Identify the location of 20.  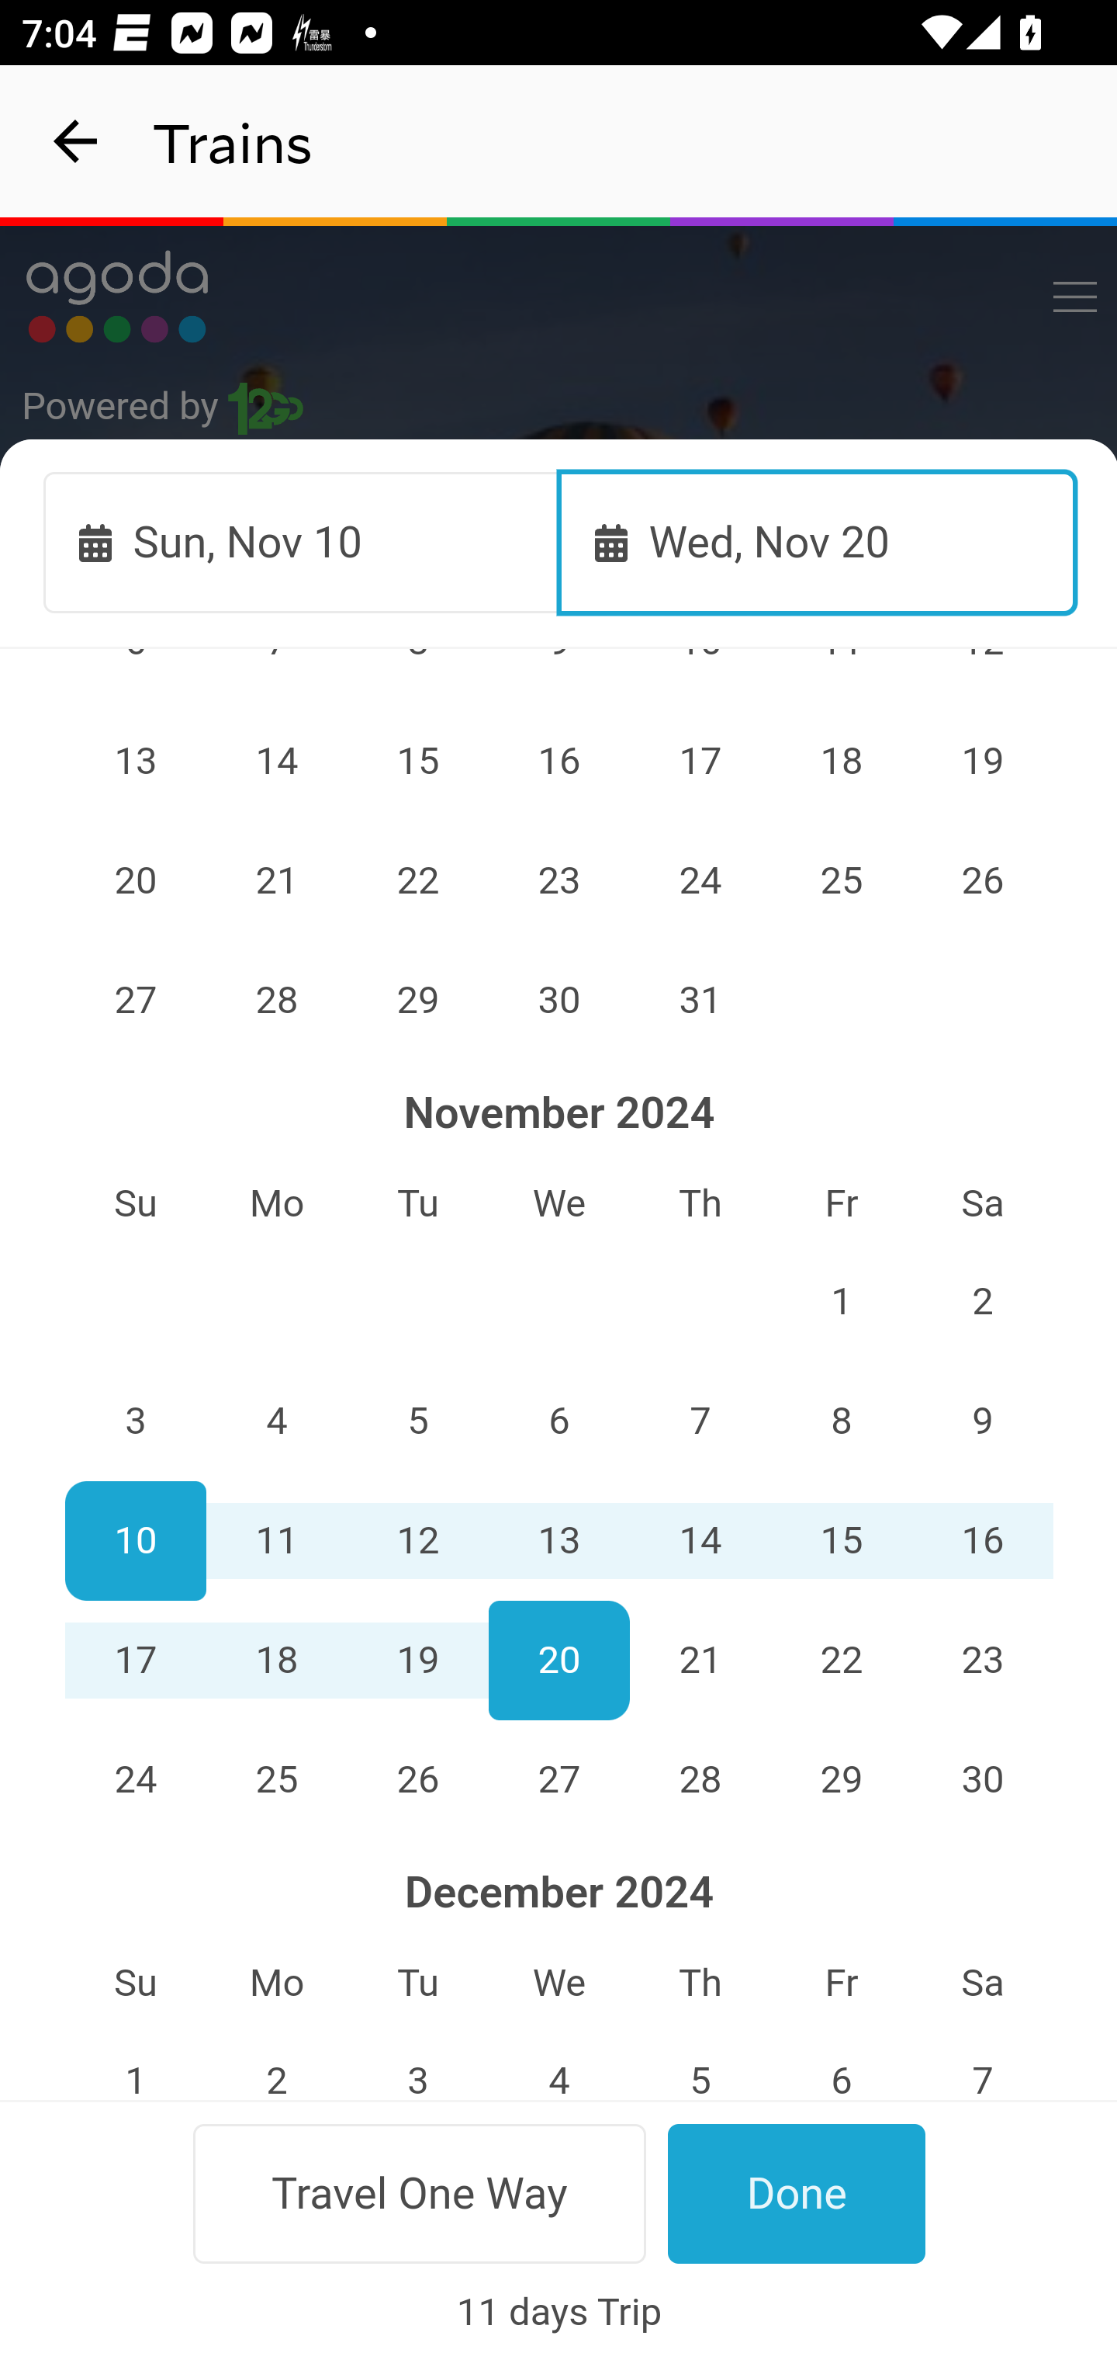
(560, 1659).